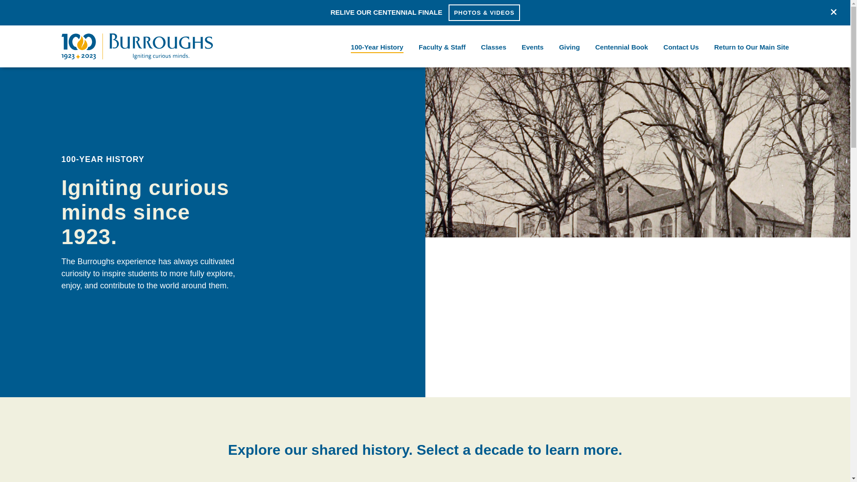 Image resolution: width=857 pixels, height=482 pixels. What do you see at coordinates (748, 46) in the screenshot?
I see `Contact Us` at bounding box center [748, 46].